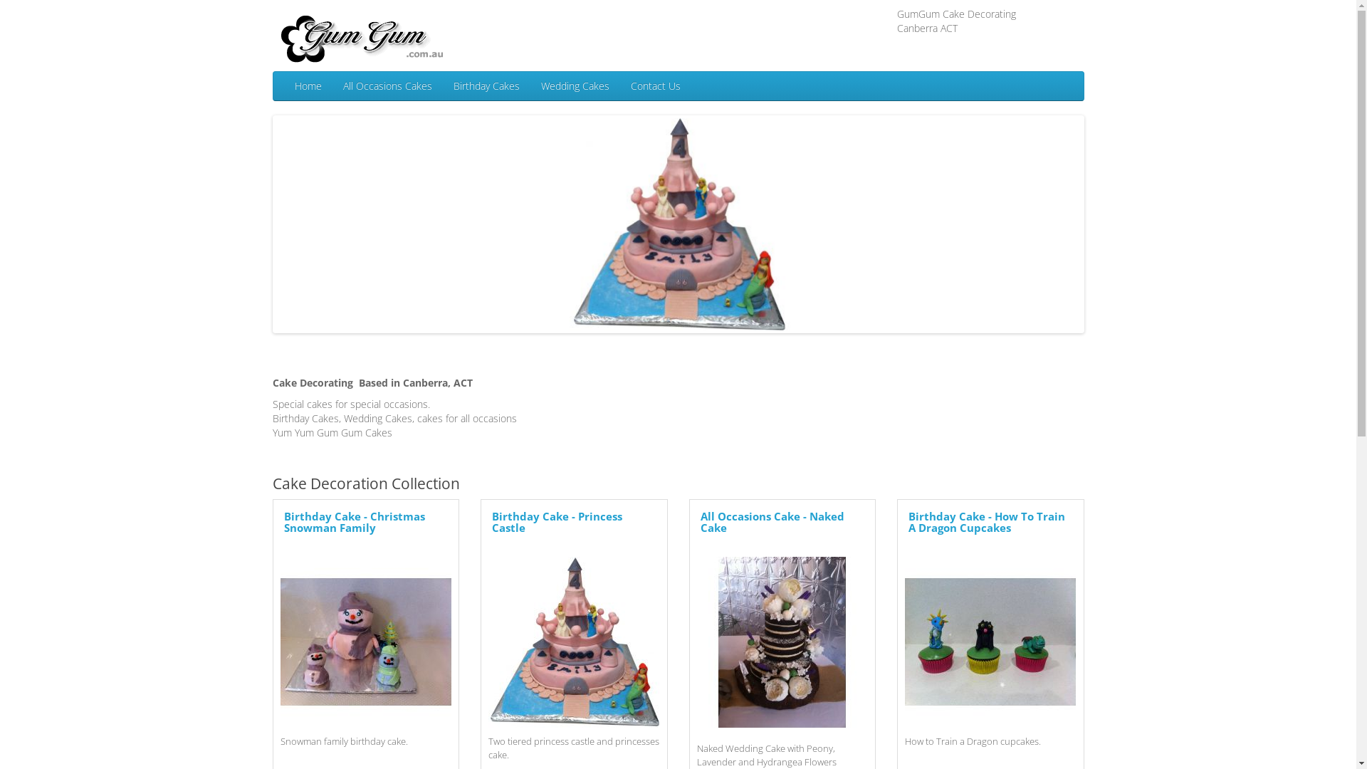  Describe the element at coordinates (575, 86) in the screenshot. I see `Wedding Cakes` at that location.